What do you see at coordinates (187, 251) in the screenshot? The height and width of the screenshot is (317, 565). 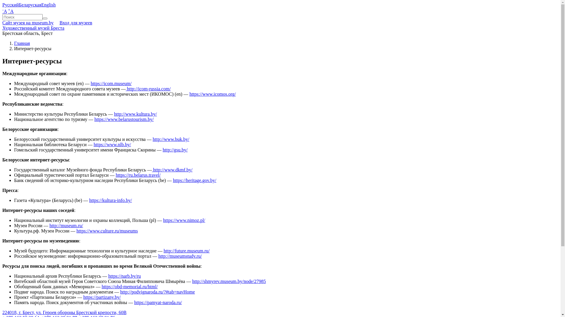 I see `http://future.museum.ru/` at bounding box center [187, 251].